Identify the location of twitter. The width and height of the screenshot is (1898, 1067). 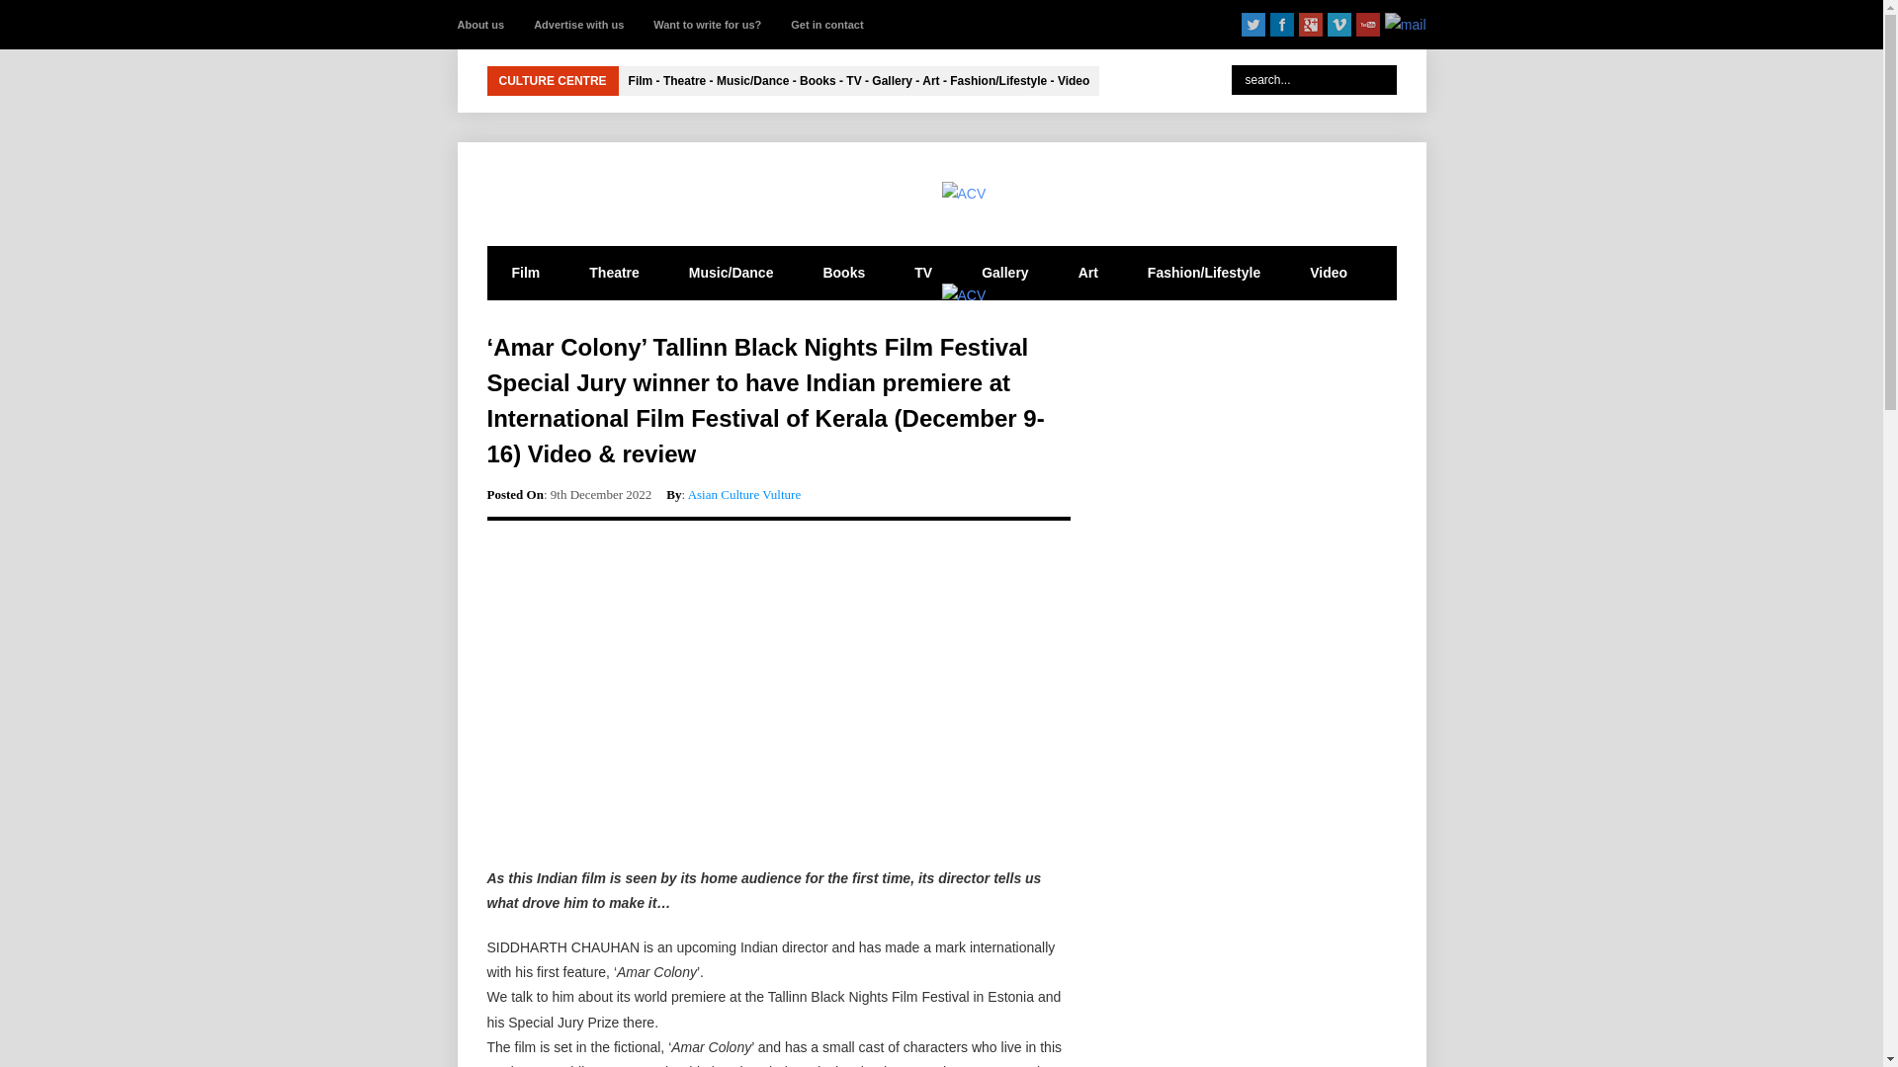
(1253, 24).